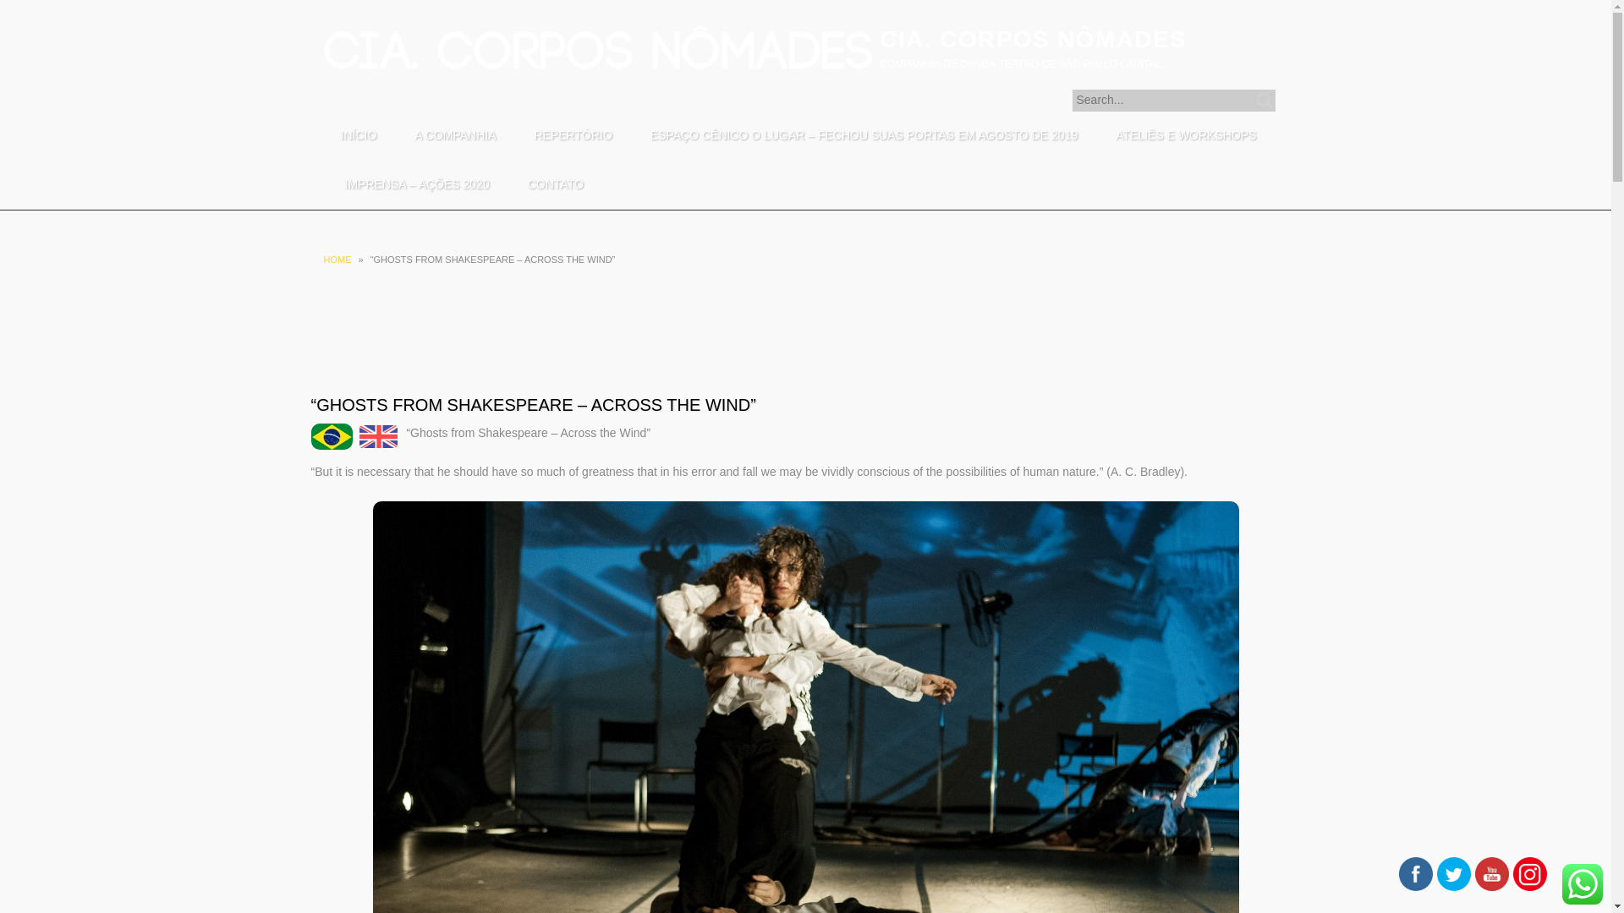 This screenshot has width=1624, height=913. What do you see at coordinates (1530, 874) in the screenshot?
I see `Siga!` at bounding box center [1530, 874].